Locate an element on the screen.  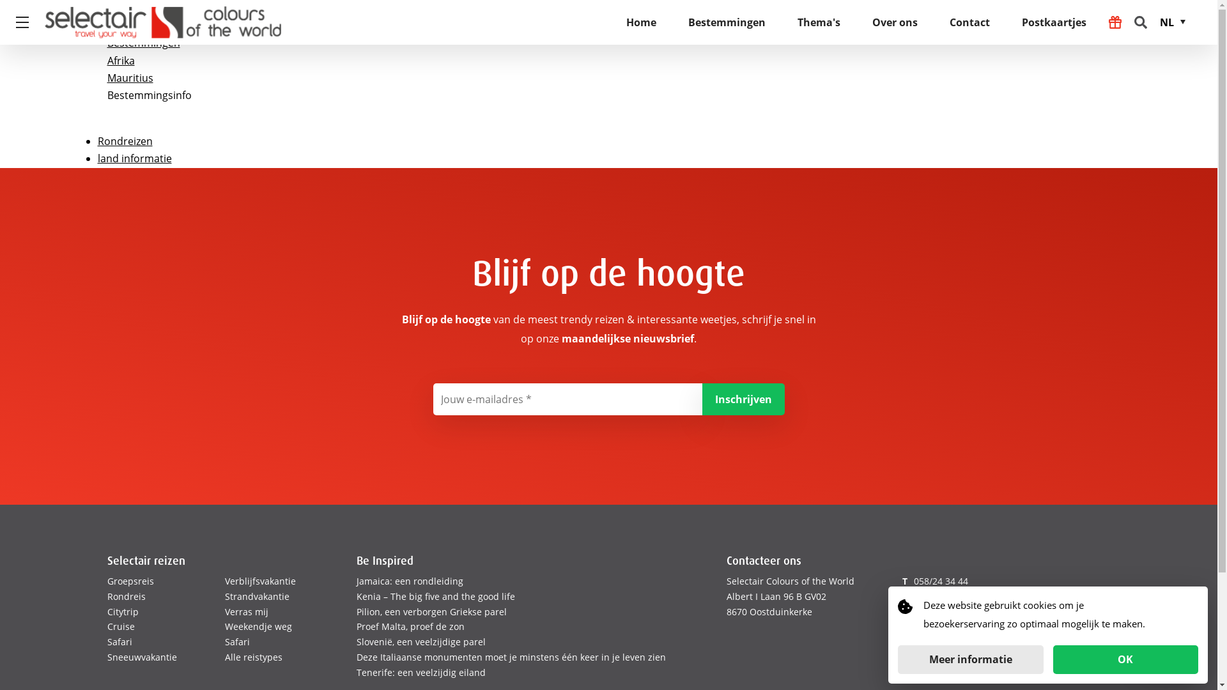
OK is located at coordinates (1126, 659).